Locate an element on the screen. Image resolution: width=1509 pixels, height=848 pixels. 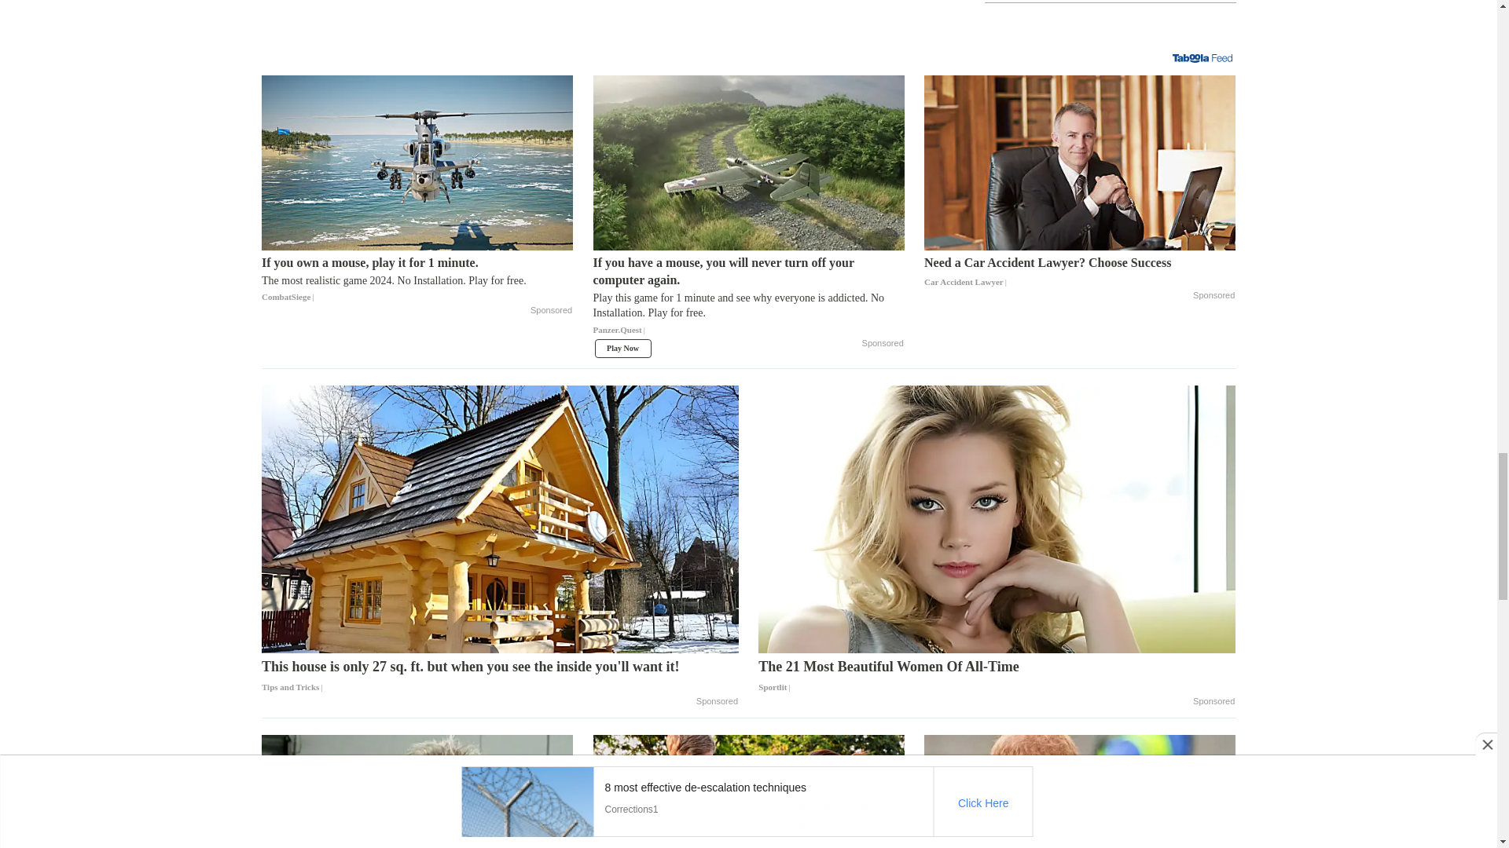
Need a Car Accident Lawyer? Choose Success is located at coordinates (1080, 163).